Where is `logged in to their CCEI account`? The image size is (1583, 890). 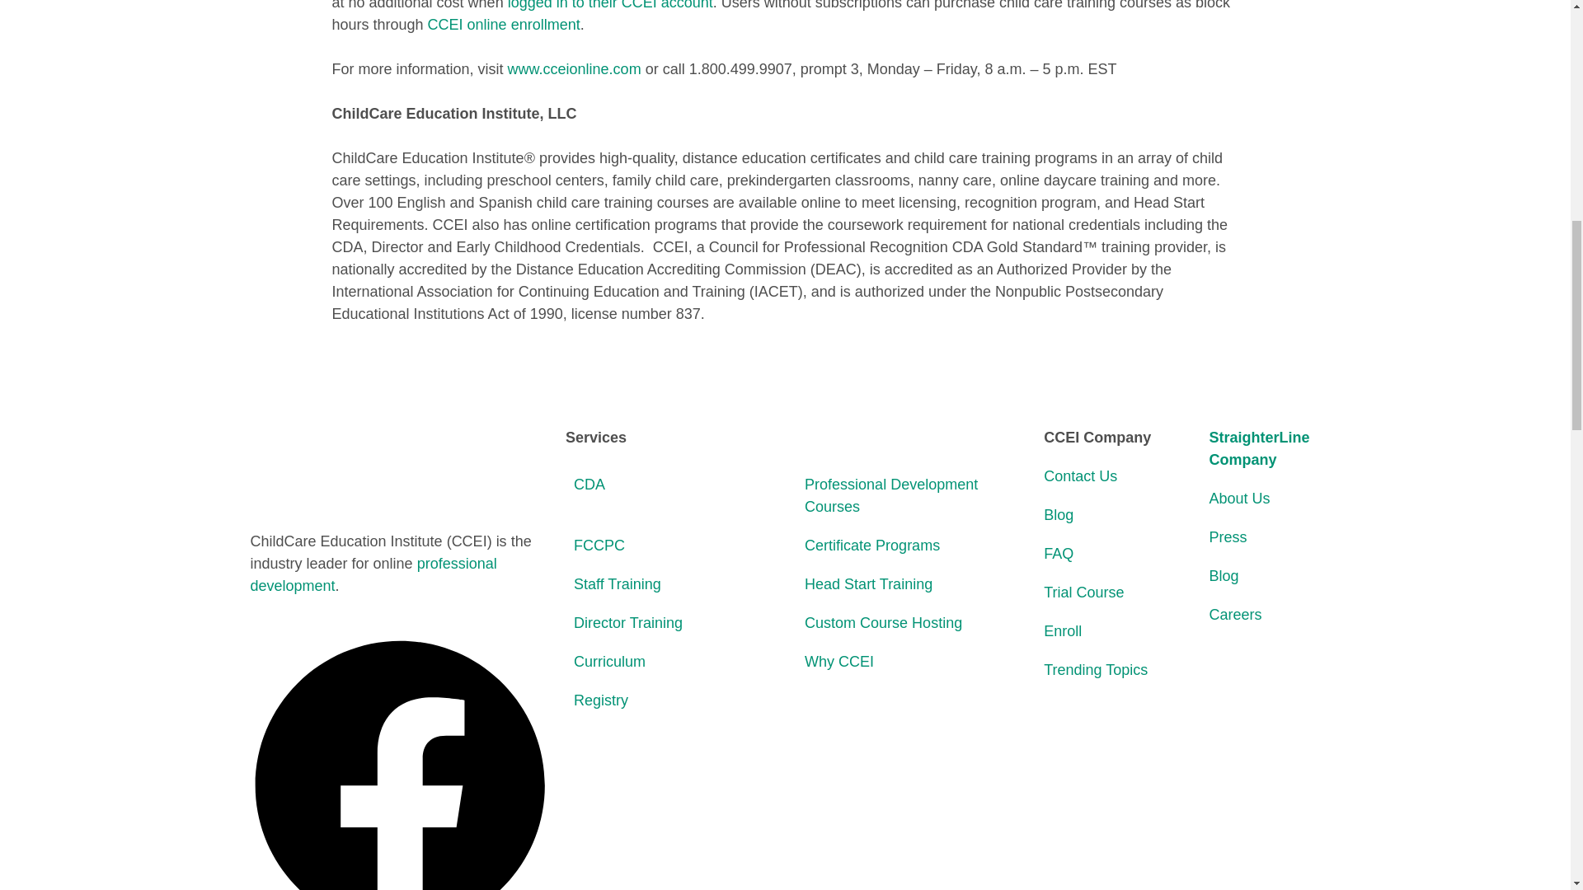 logged in to their CCEI account is located at coordinates (610, 5).